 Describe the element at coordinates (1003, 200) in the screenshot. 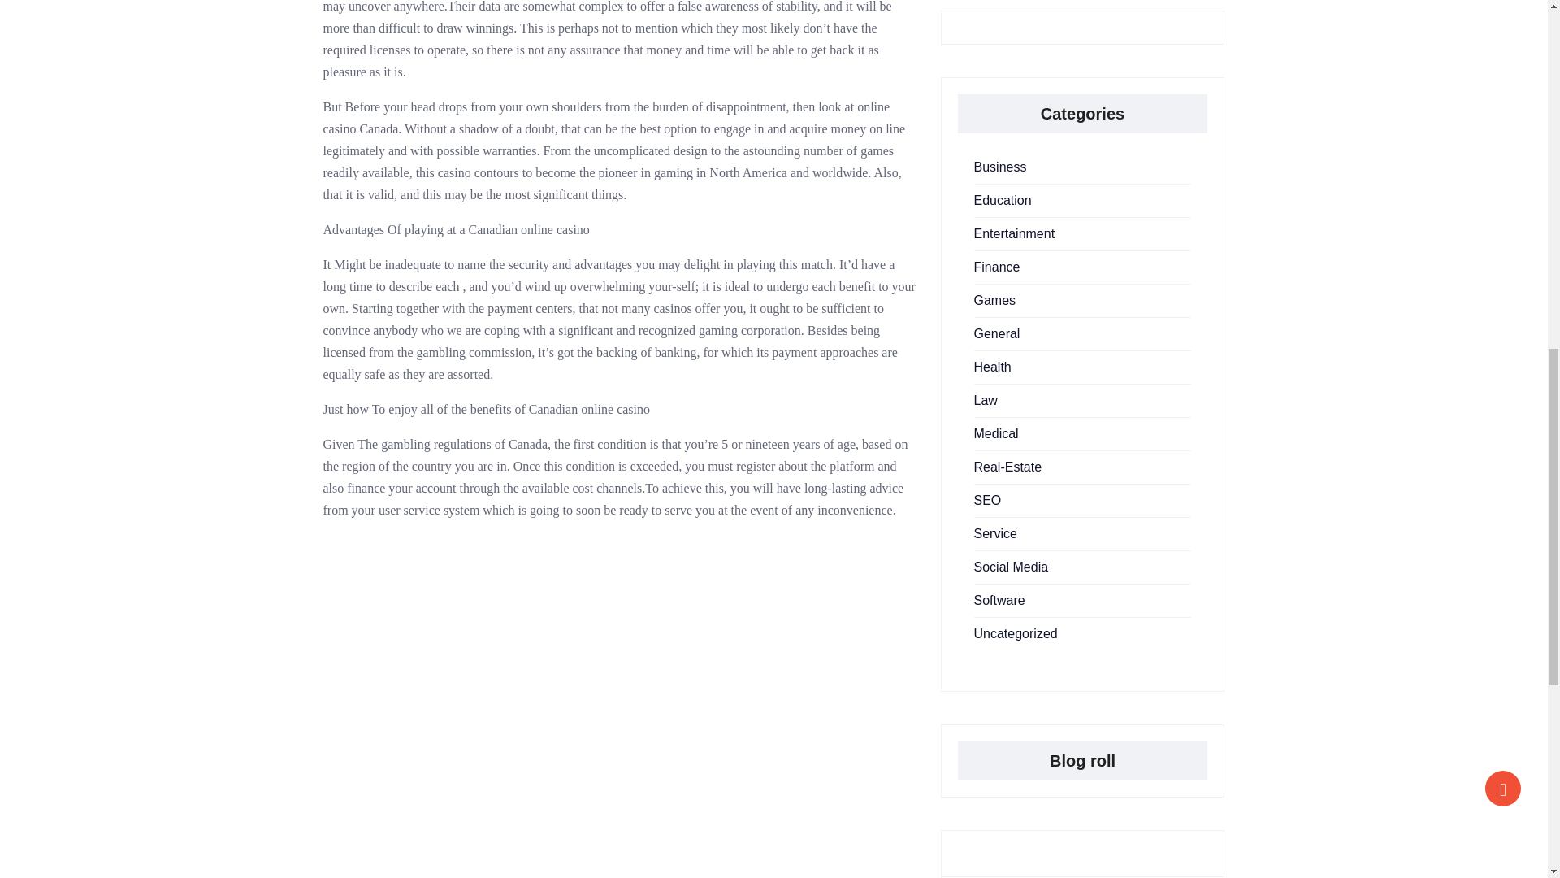

I see `Education` at that location.